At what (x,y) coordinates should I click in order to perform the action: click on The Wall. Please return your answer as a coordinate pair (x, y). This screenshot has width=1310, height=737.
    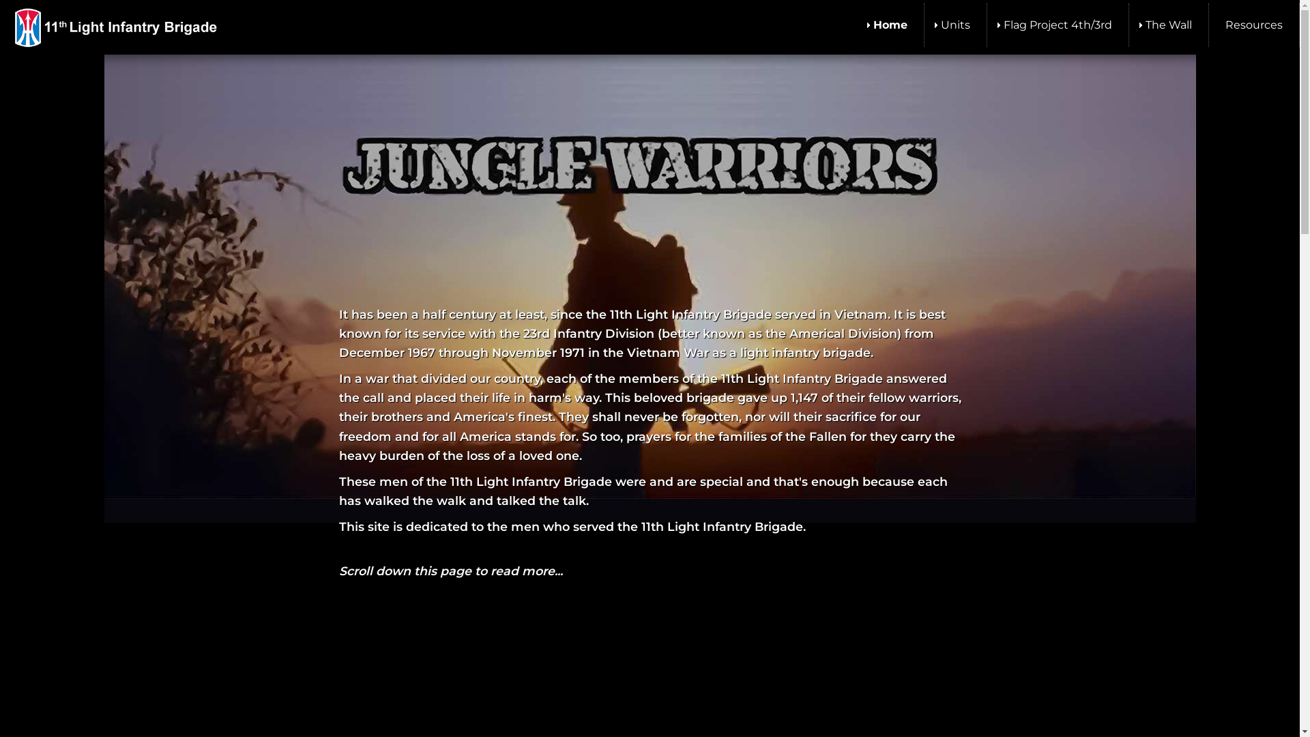
    Looking at the image, I should click on (1169, 25).